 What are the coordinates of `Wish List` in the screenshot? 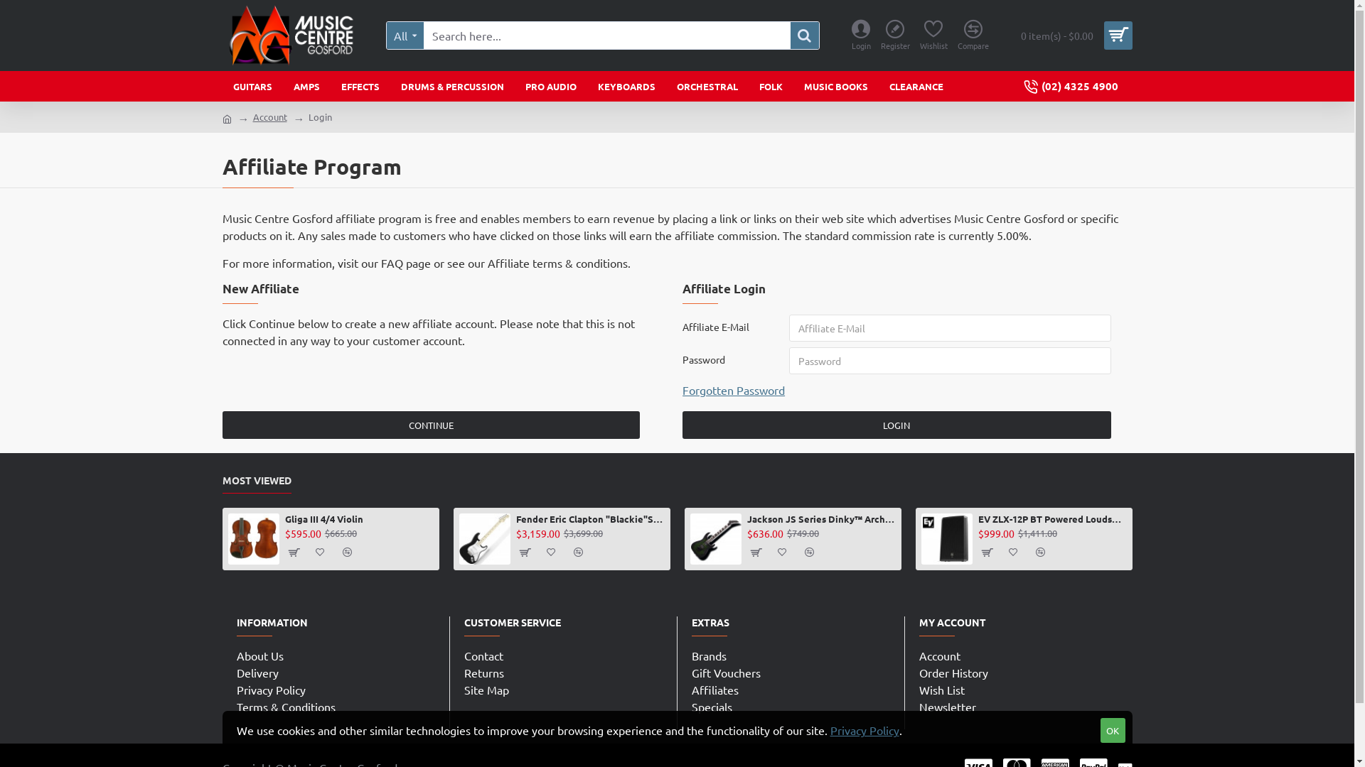 It's located at (941, 690).